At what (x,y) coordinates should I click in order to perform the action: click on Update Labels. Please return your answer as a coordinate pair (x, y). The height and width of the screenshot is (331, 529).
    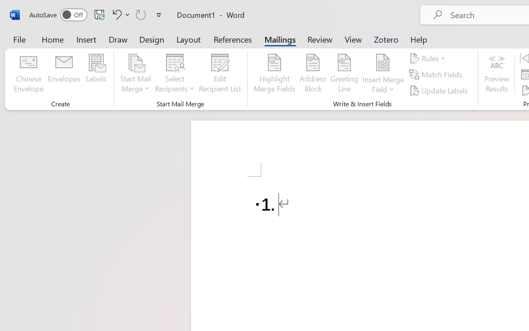
    Looking at the image, I should click on (440, 90).